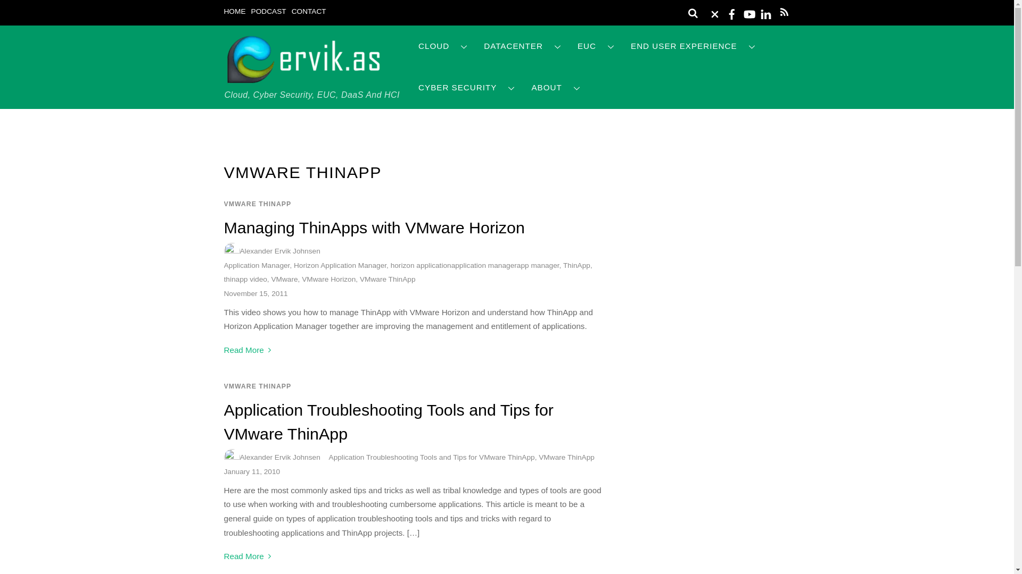 This screenshot has height=574, width=1022. I want to click on PODCAST, so click(268, 12).